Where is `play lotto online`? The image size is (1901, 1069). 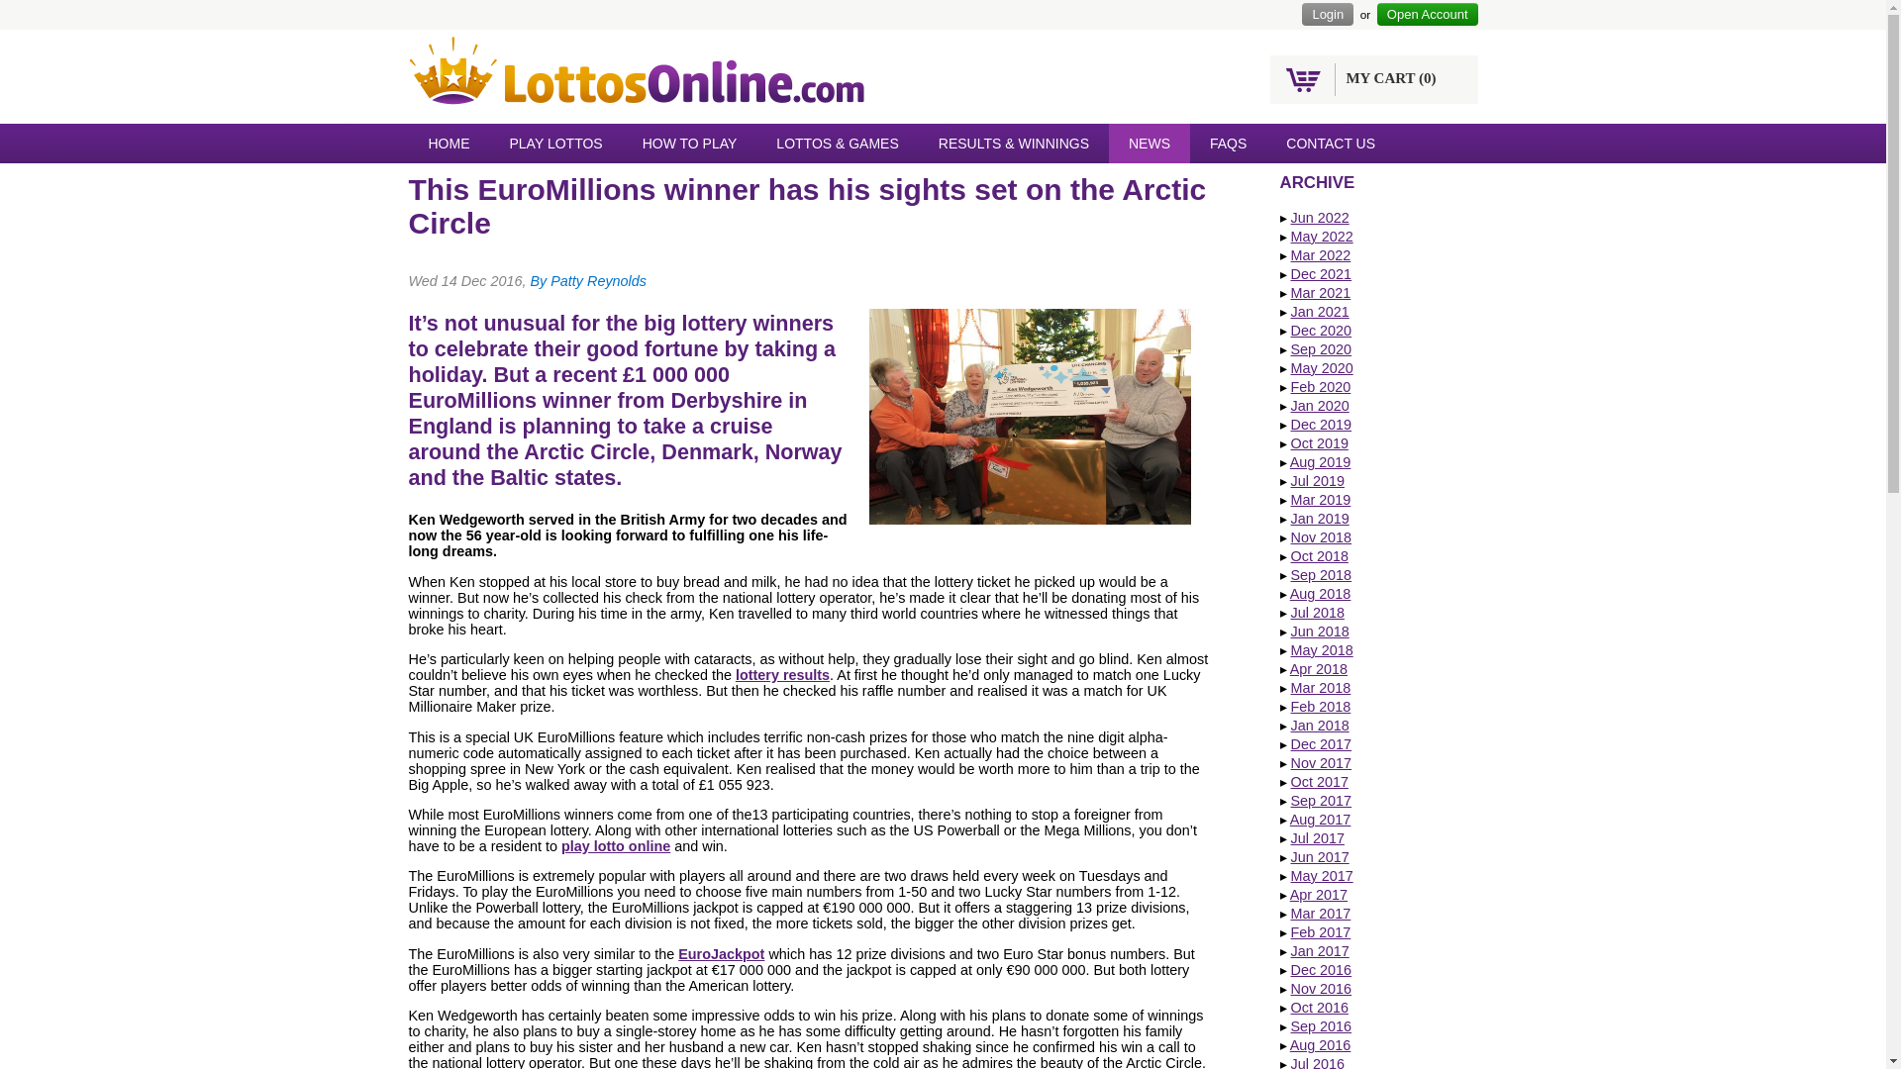
play lotto online is located at coordinates (616, 845).